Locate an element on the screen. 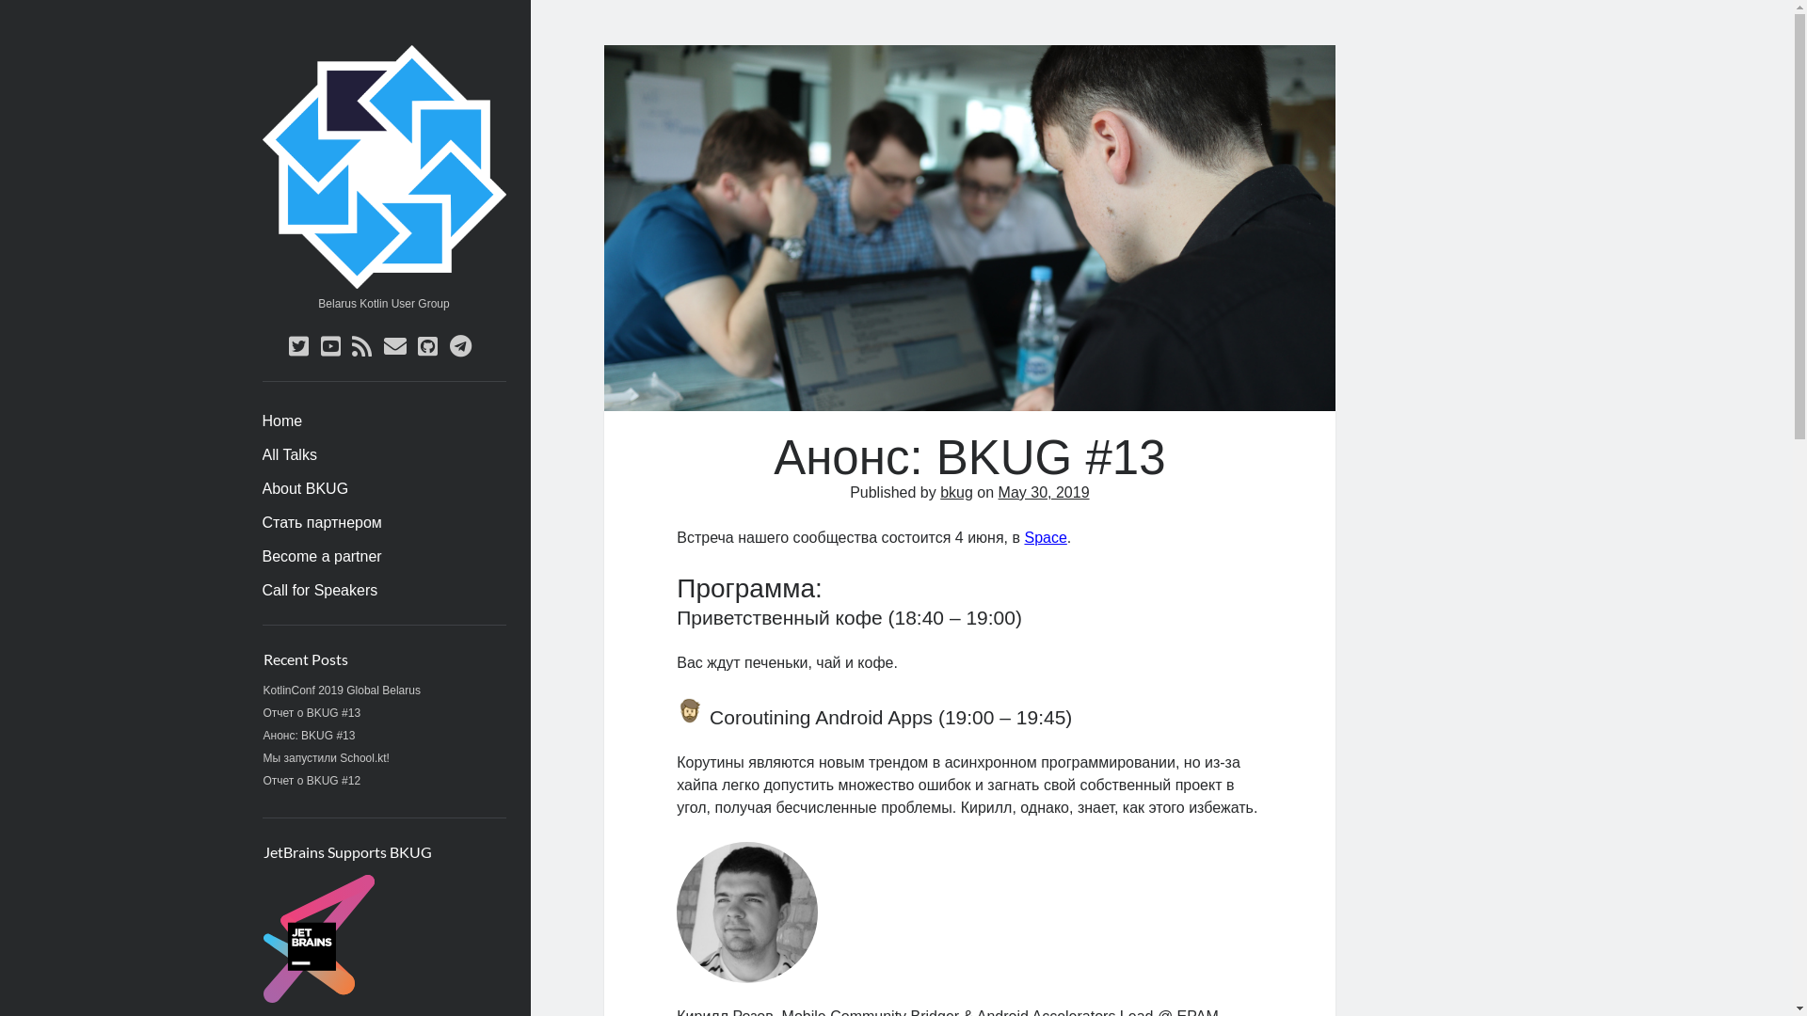  Belarus Kotlin User Group is located at coordinates (384, 282).